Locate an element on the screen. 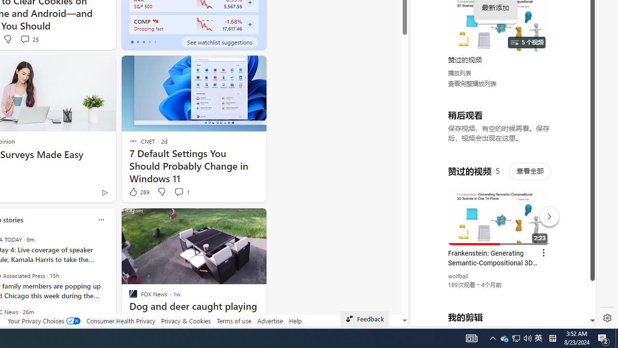 This screenshot has width=618, height=348. tab-2 is located at coordinates (143, 42).